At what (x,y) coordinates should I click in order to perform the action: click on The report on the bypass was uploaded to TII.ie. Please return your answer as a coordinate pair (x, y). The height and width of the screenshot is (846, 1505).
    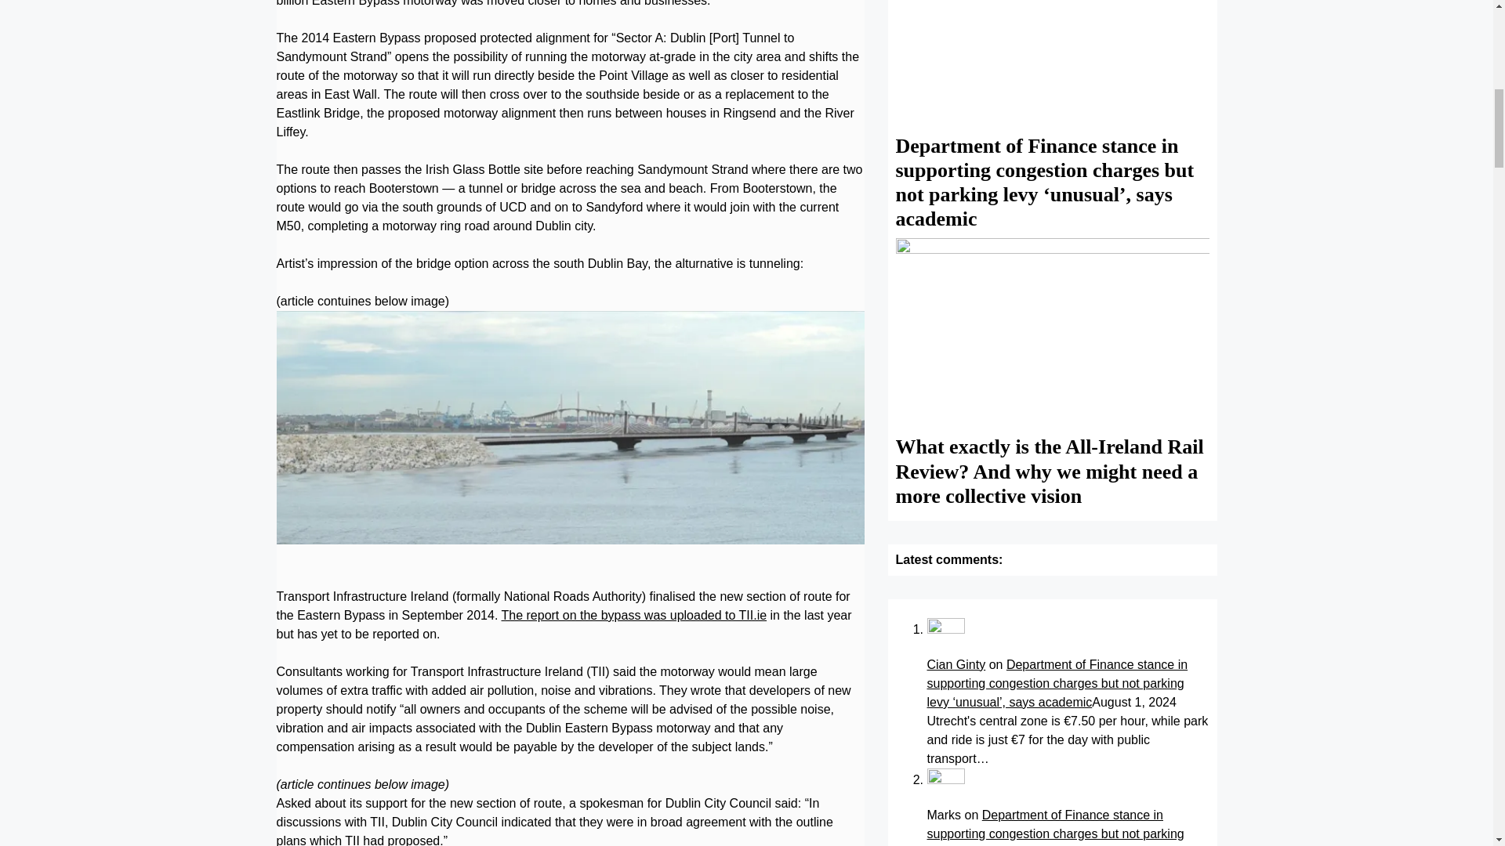
    Looking at the image, I should click on (634, 360).